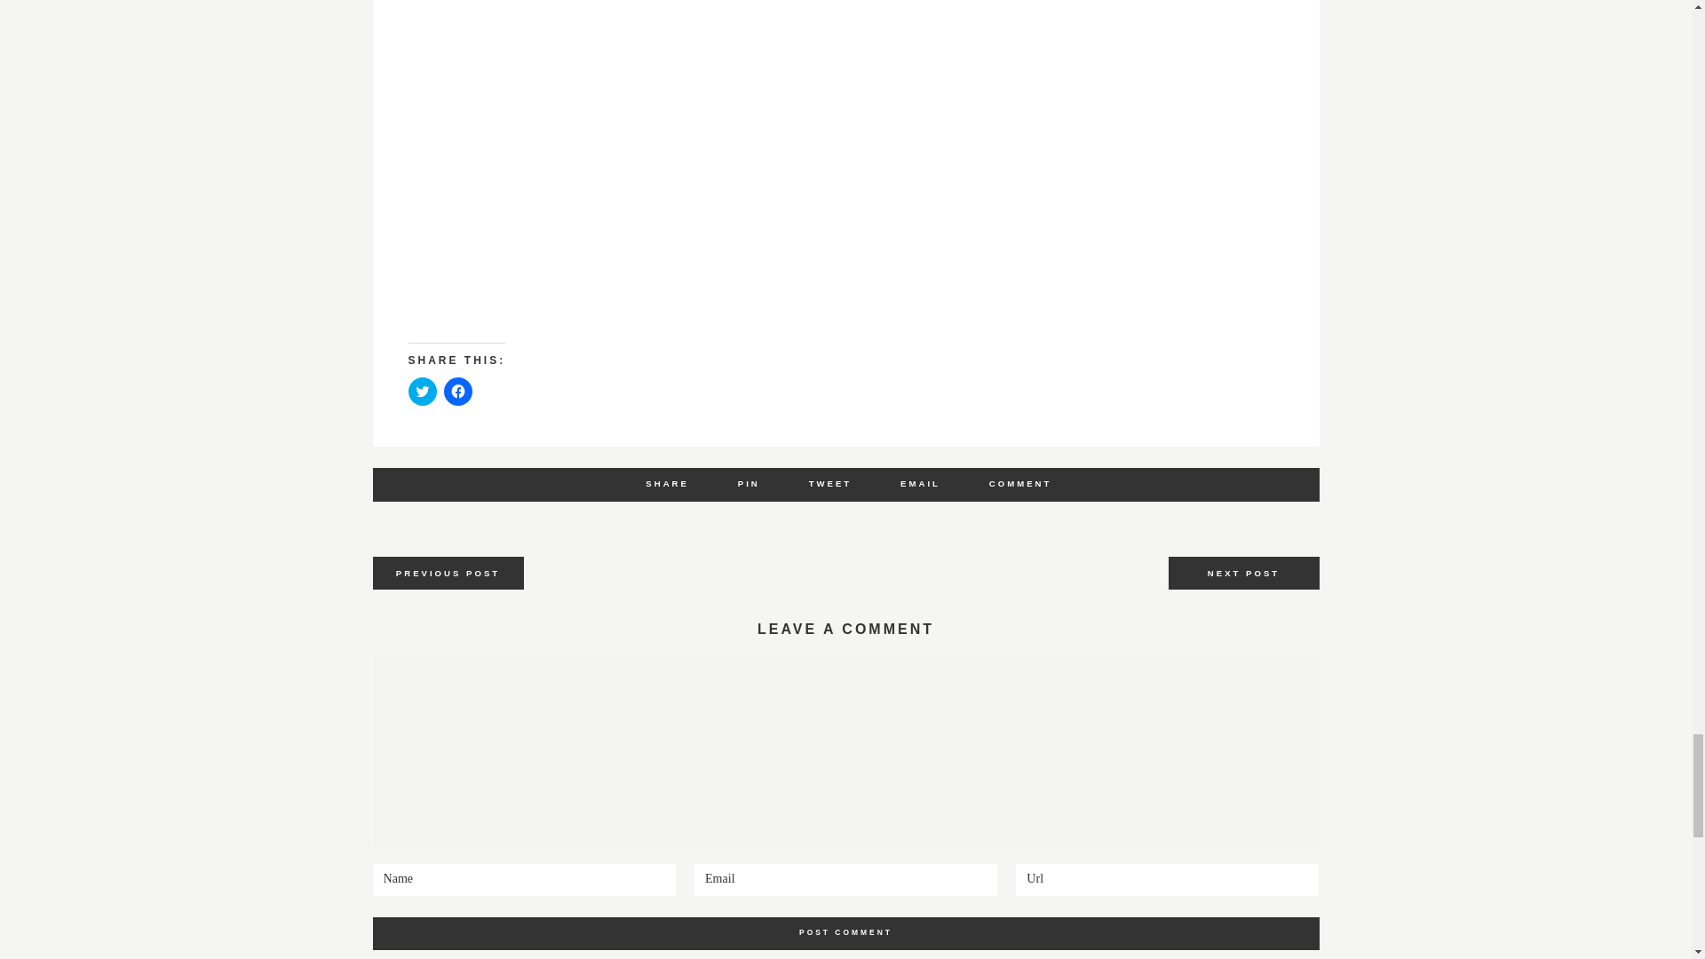  What do you see at coordinates (846, 933) in the screenshot?
I see `Post Comment` at bounding box center [846, 933].